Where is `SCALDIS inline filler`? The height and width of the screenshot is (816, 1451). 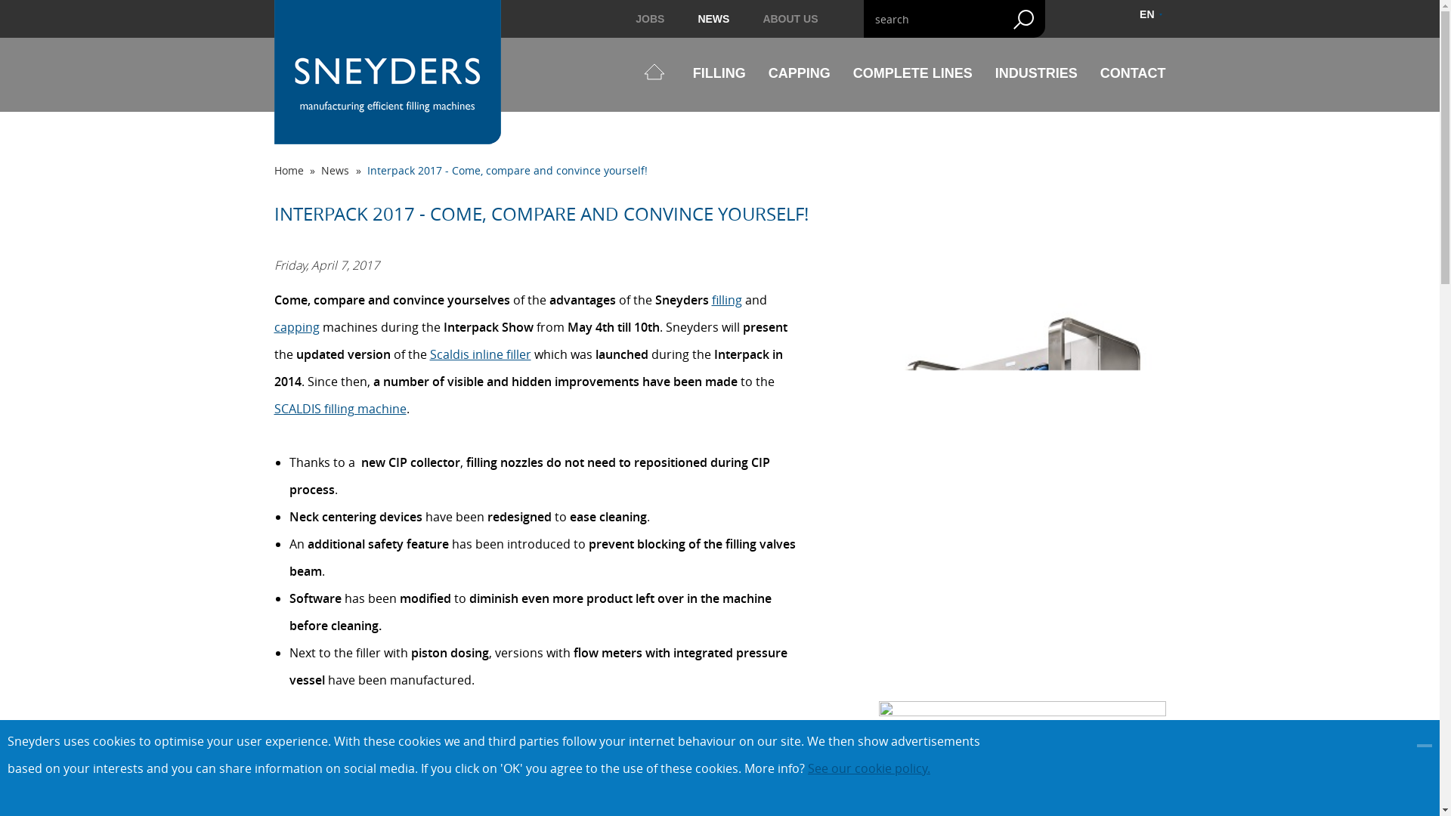 SCALDIS inline filler is located at coordinates (328, 788).